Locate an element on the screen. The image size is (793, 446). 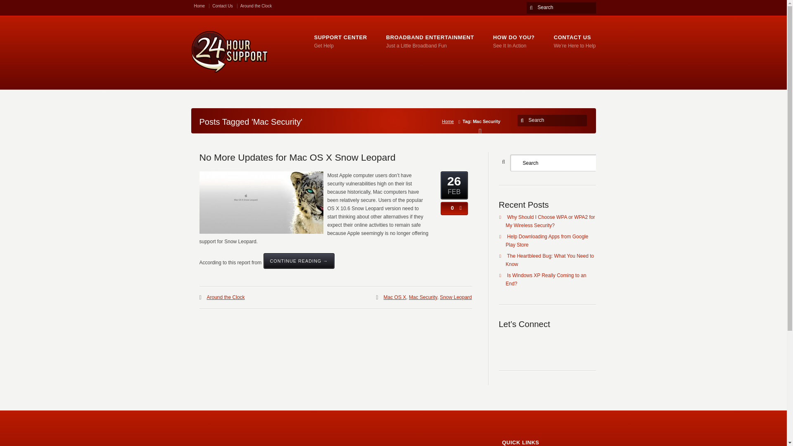
search is located at coordinates (524, 121).